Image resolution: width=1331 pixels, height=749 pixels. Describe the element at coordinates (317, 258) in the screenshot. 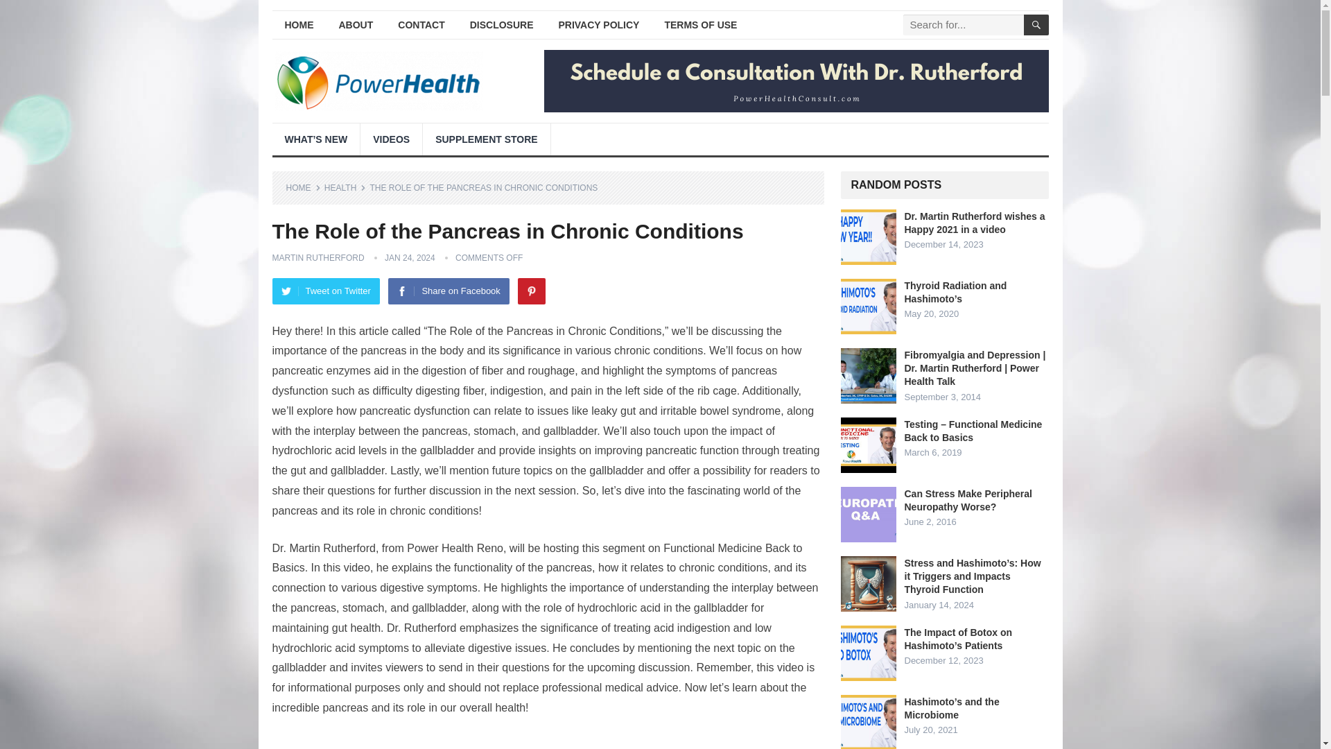

I see `MARTIN RUTHERFORD` at that location.